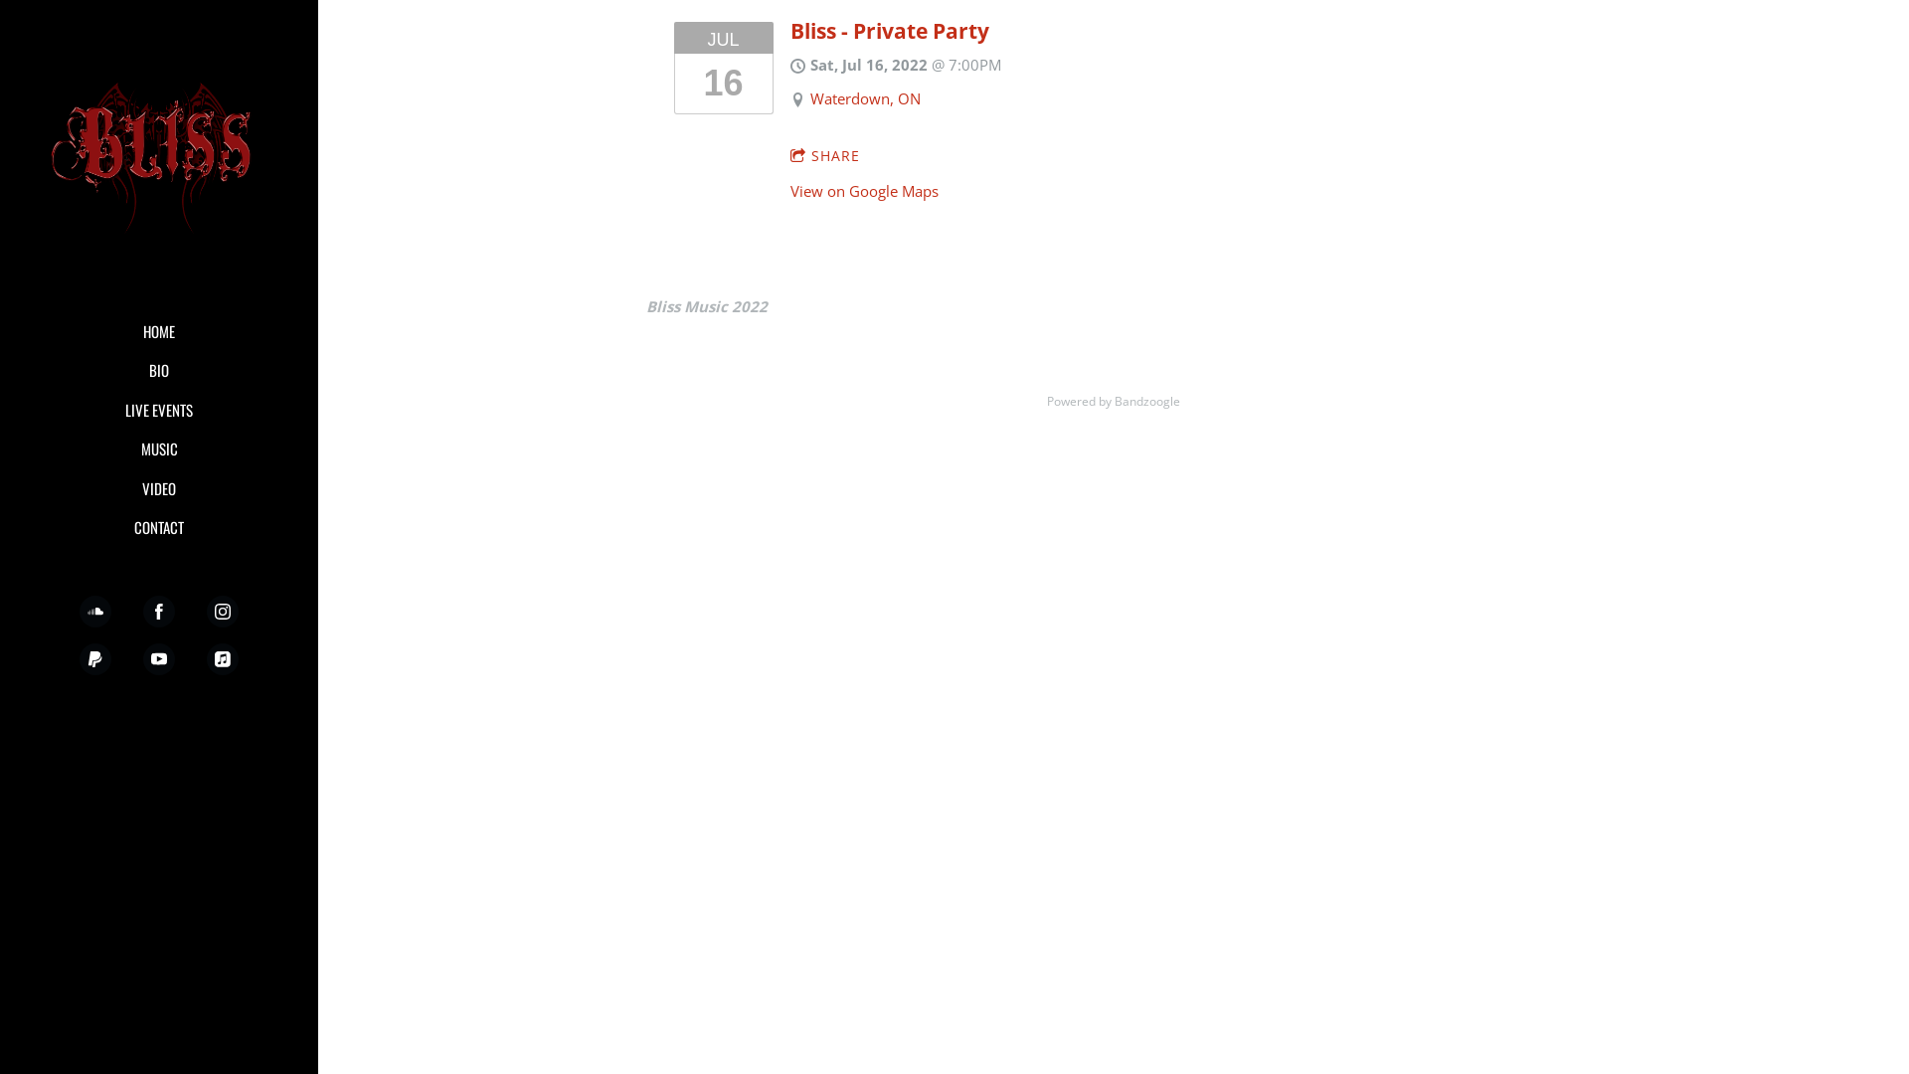  I want to click on https://www.facebook.com/blissmusiclive, so click(159, 612).